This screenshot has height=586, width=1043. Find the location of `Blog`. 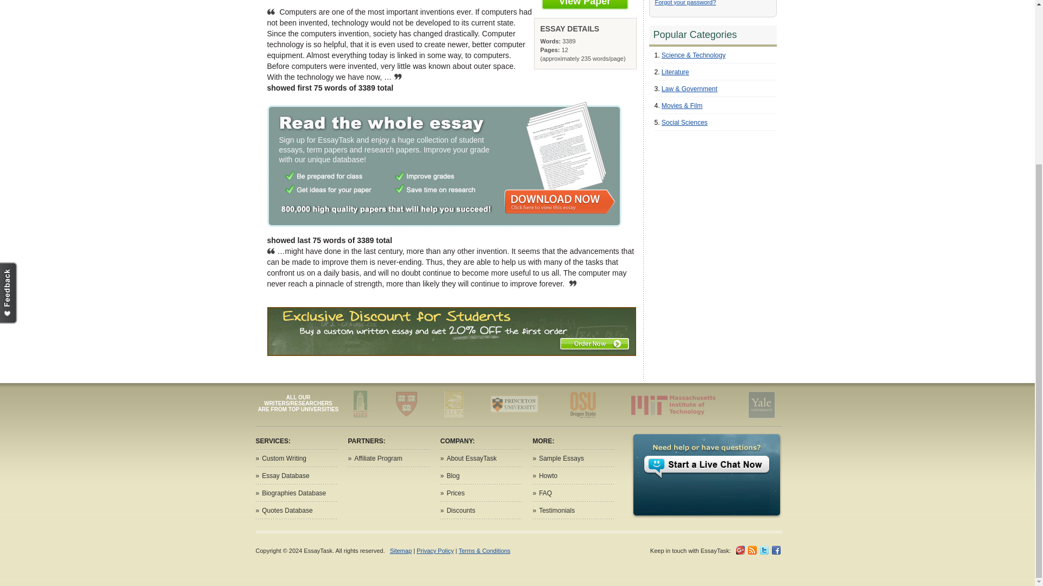

Blog is located at coordinates (453, 476).